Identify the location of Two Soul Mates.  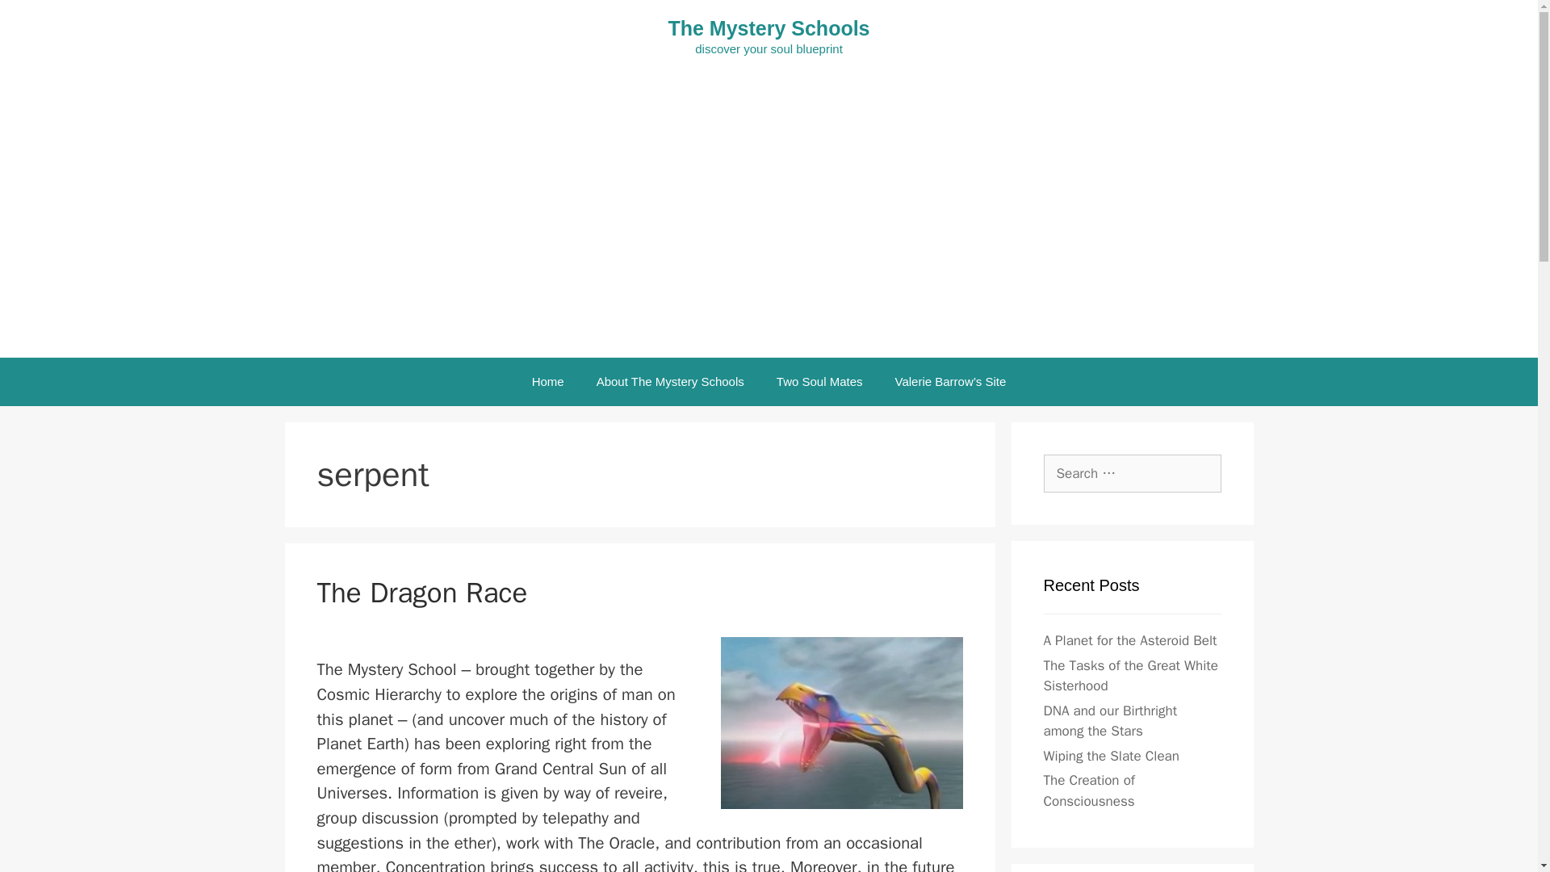
(819, 381).